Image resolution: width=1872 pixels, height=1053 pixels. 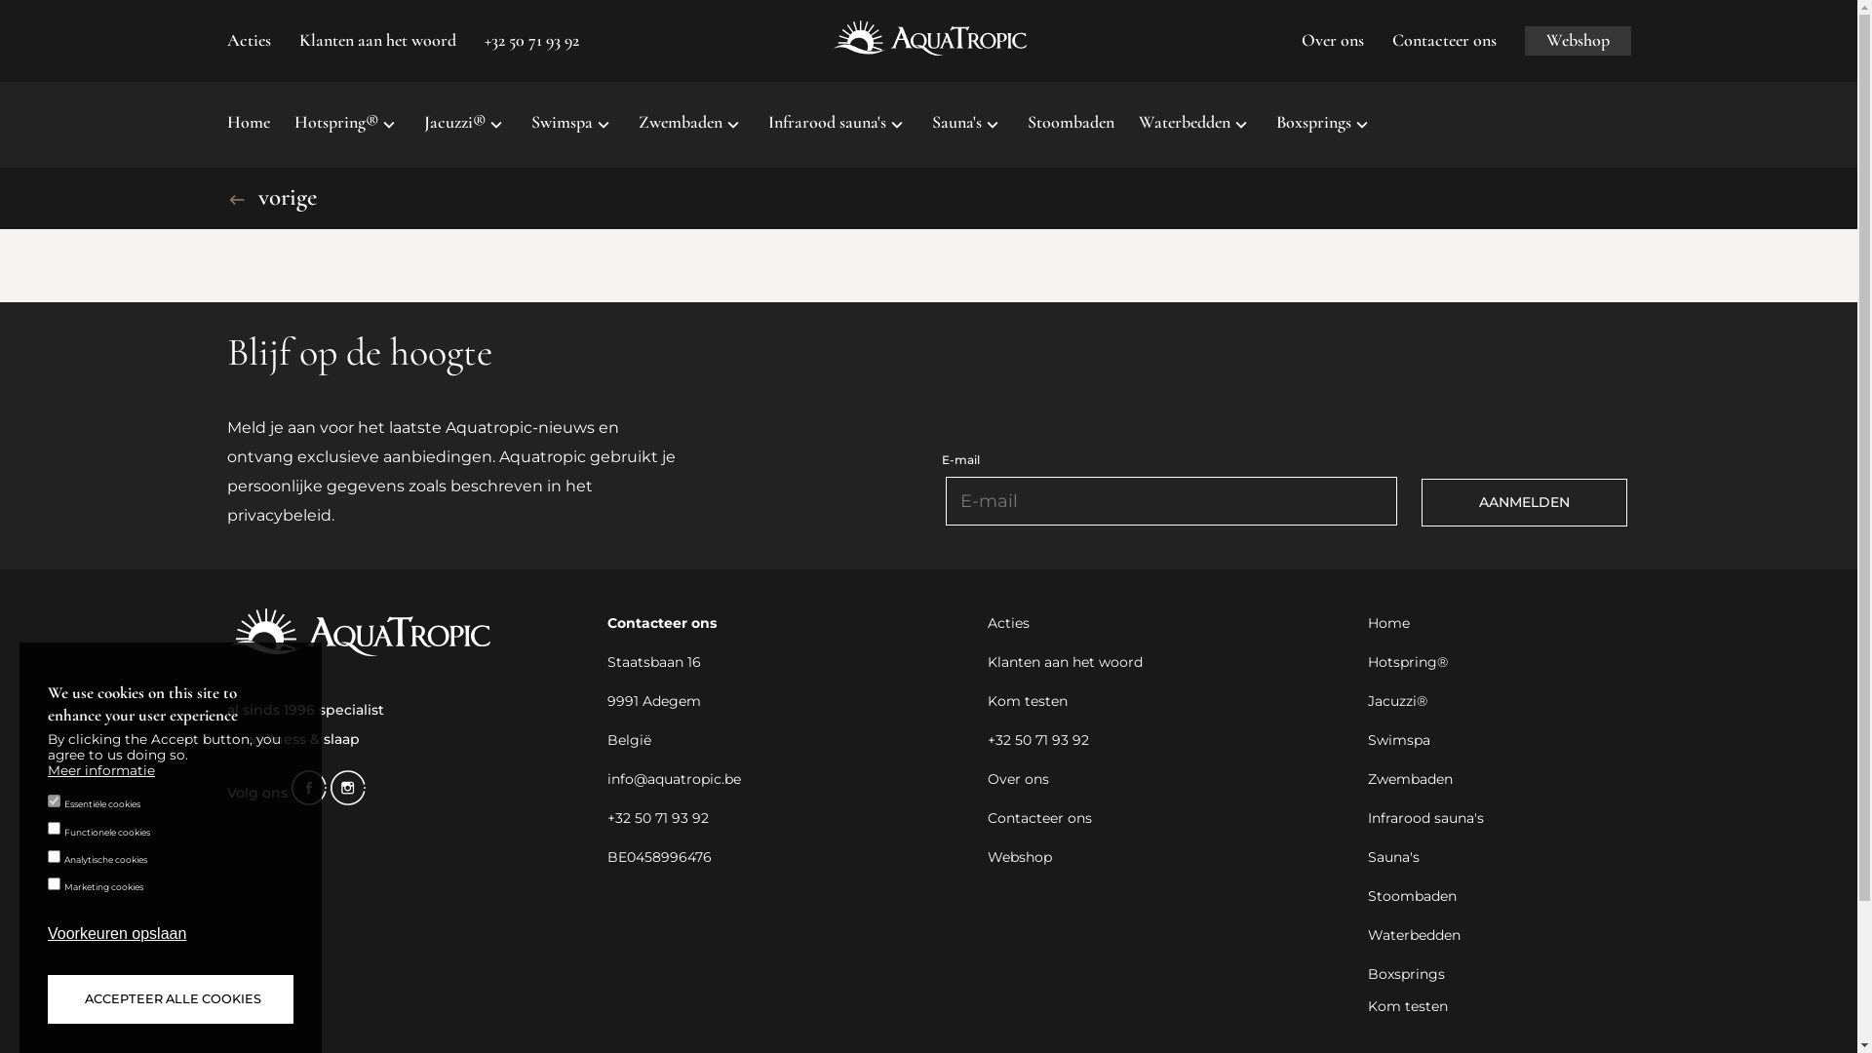 I want to click on Waterbedden
expand_more, so click(x=1195, y=125).